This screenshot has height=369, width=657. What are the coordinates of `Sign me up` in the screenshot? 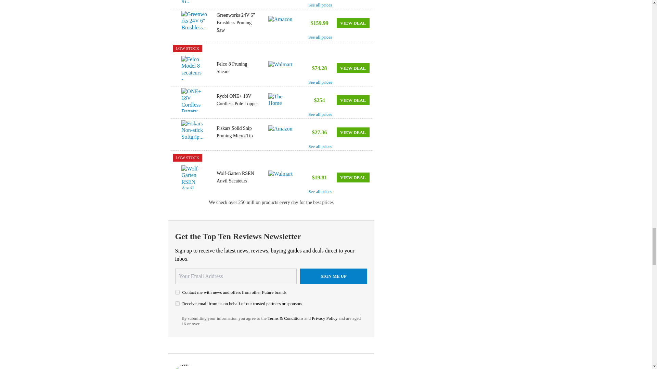 It's located at (334, 276).